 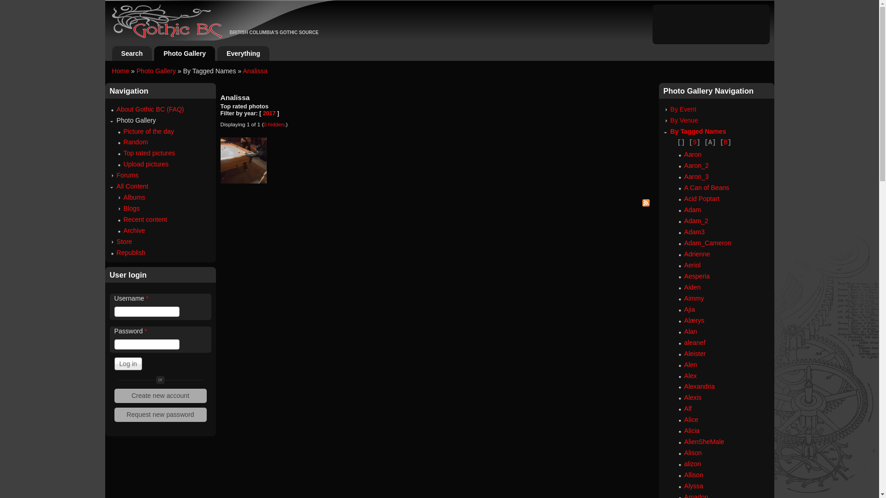 I want to click on Adam, so click(x=692, y=209).